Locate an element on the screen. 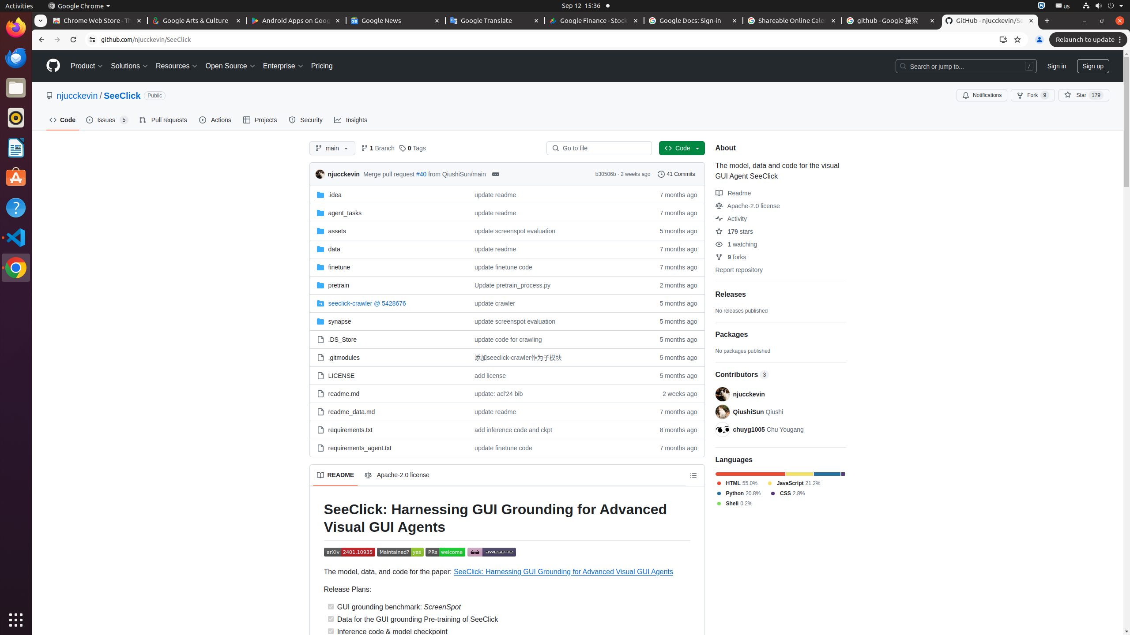 The height and width of the screenshot is (635, 1130). update code for crawling is located at coordinates (508, 340).